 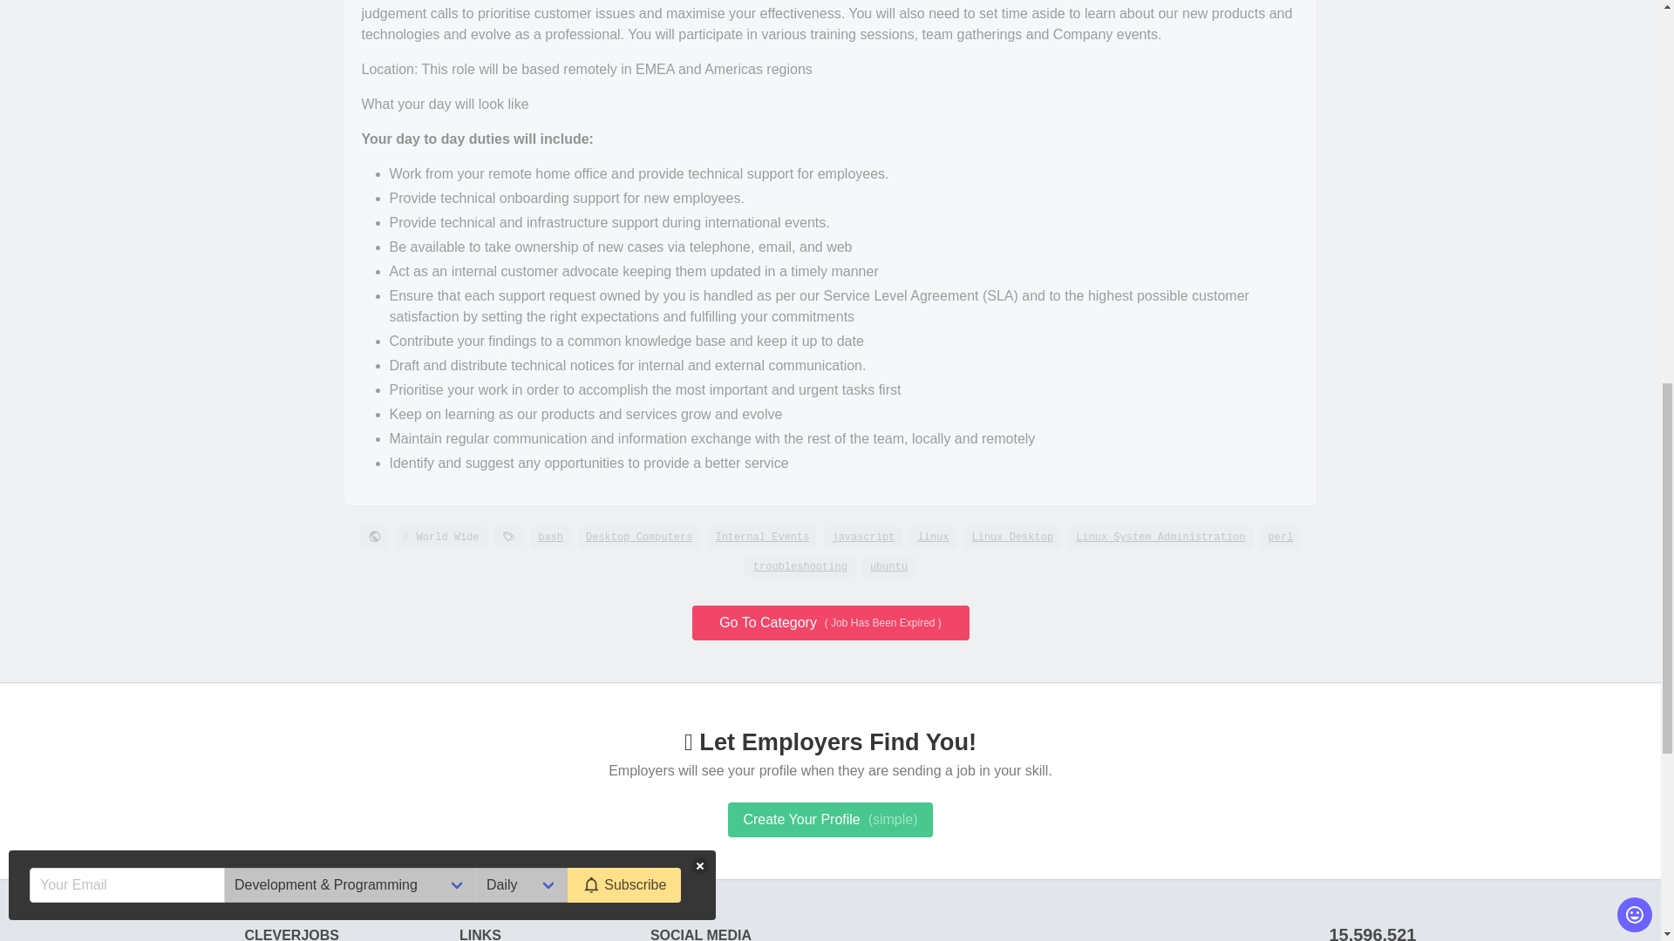 What do you see at coordinates (862, 537) in the screenshot?
I see `javascript` at bounding box center [862, 537].